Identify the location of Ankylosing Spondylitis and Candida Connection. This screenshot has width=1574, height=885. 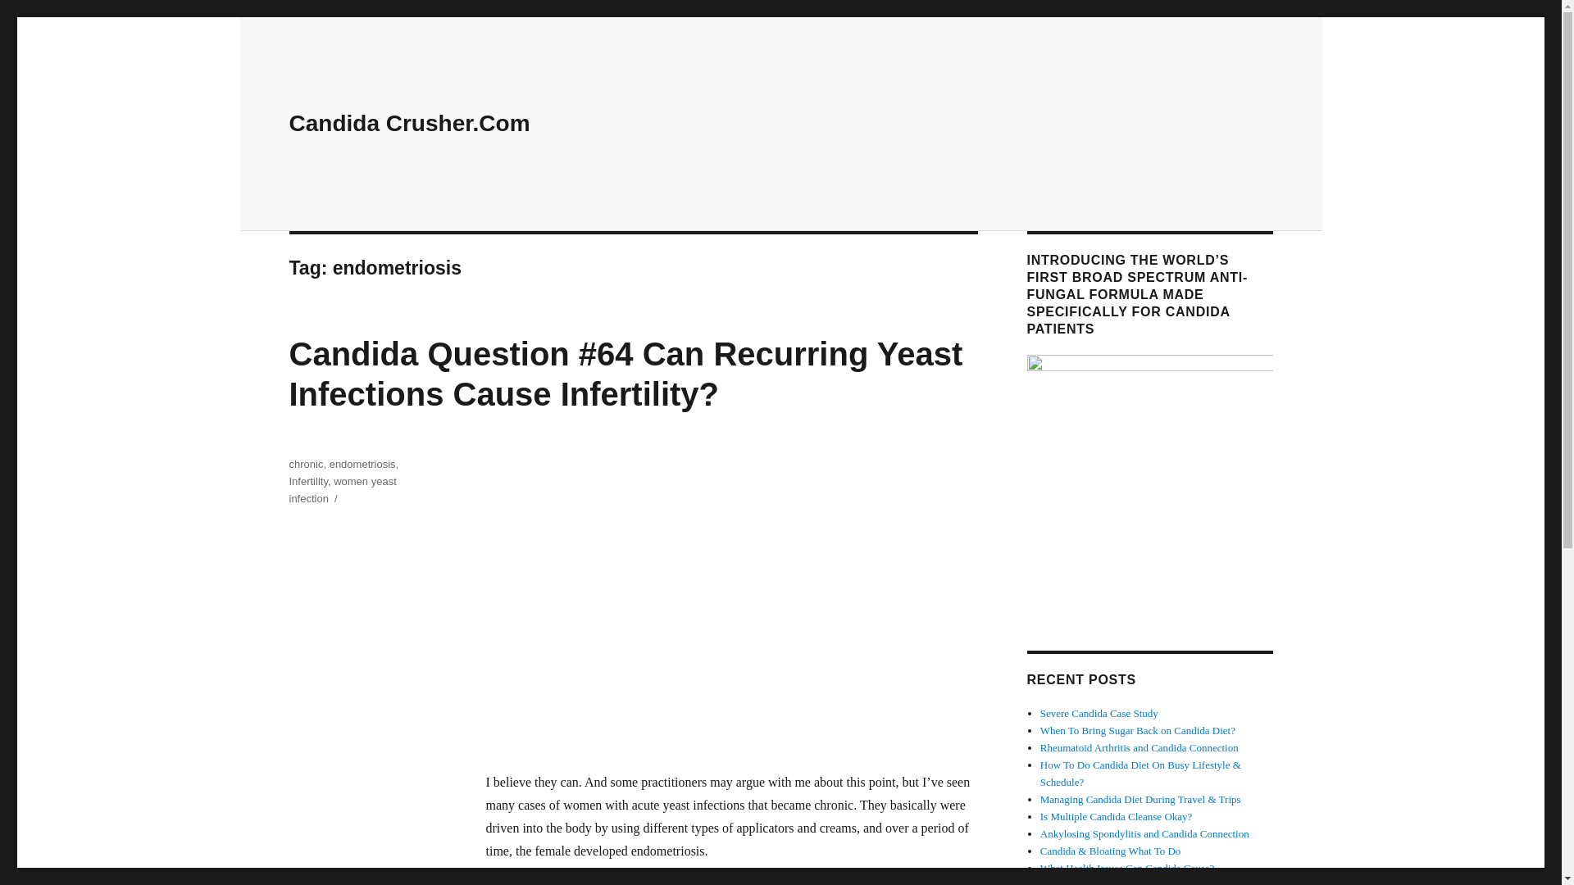
(1144, 833).